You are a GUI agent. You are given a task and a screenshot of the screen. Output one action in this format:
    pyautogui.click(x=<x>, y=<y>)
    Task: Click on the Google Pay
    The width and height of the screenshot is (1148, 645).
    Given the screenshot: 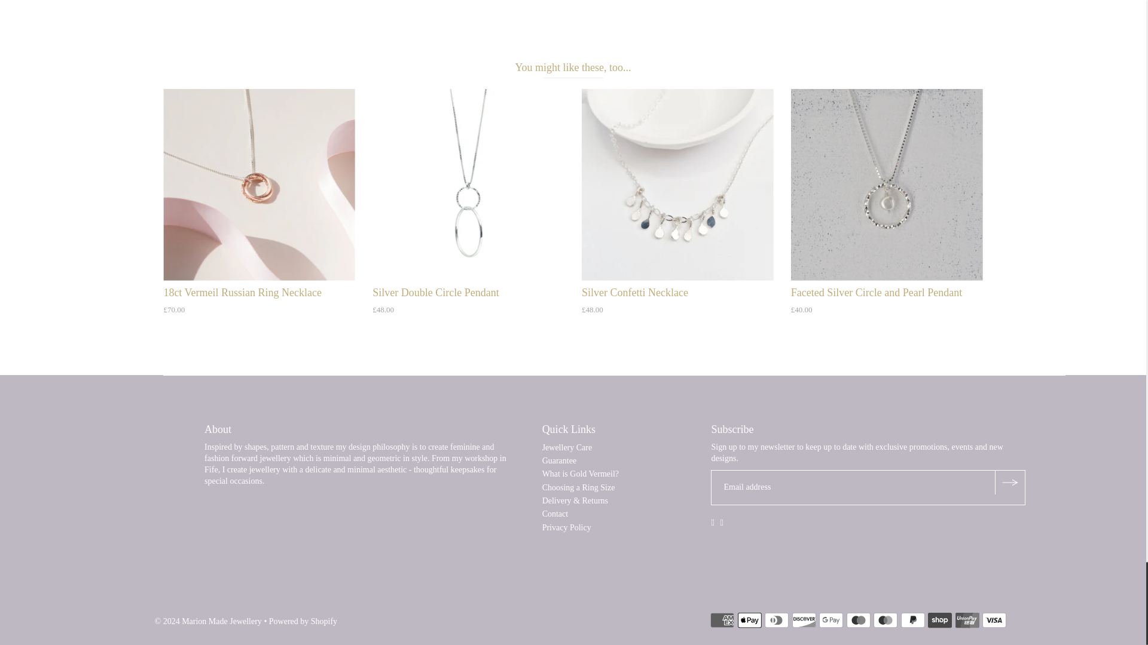 What is the action you would take?
    pyautogui.click(x=831, y=620)
    